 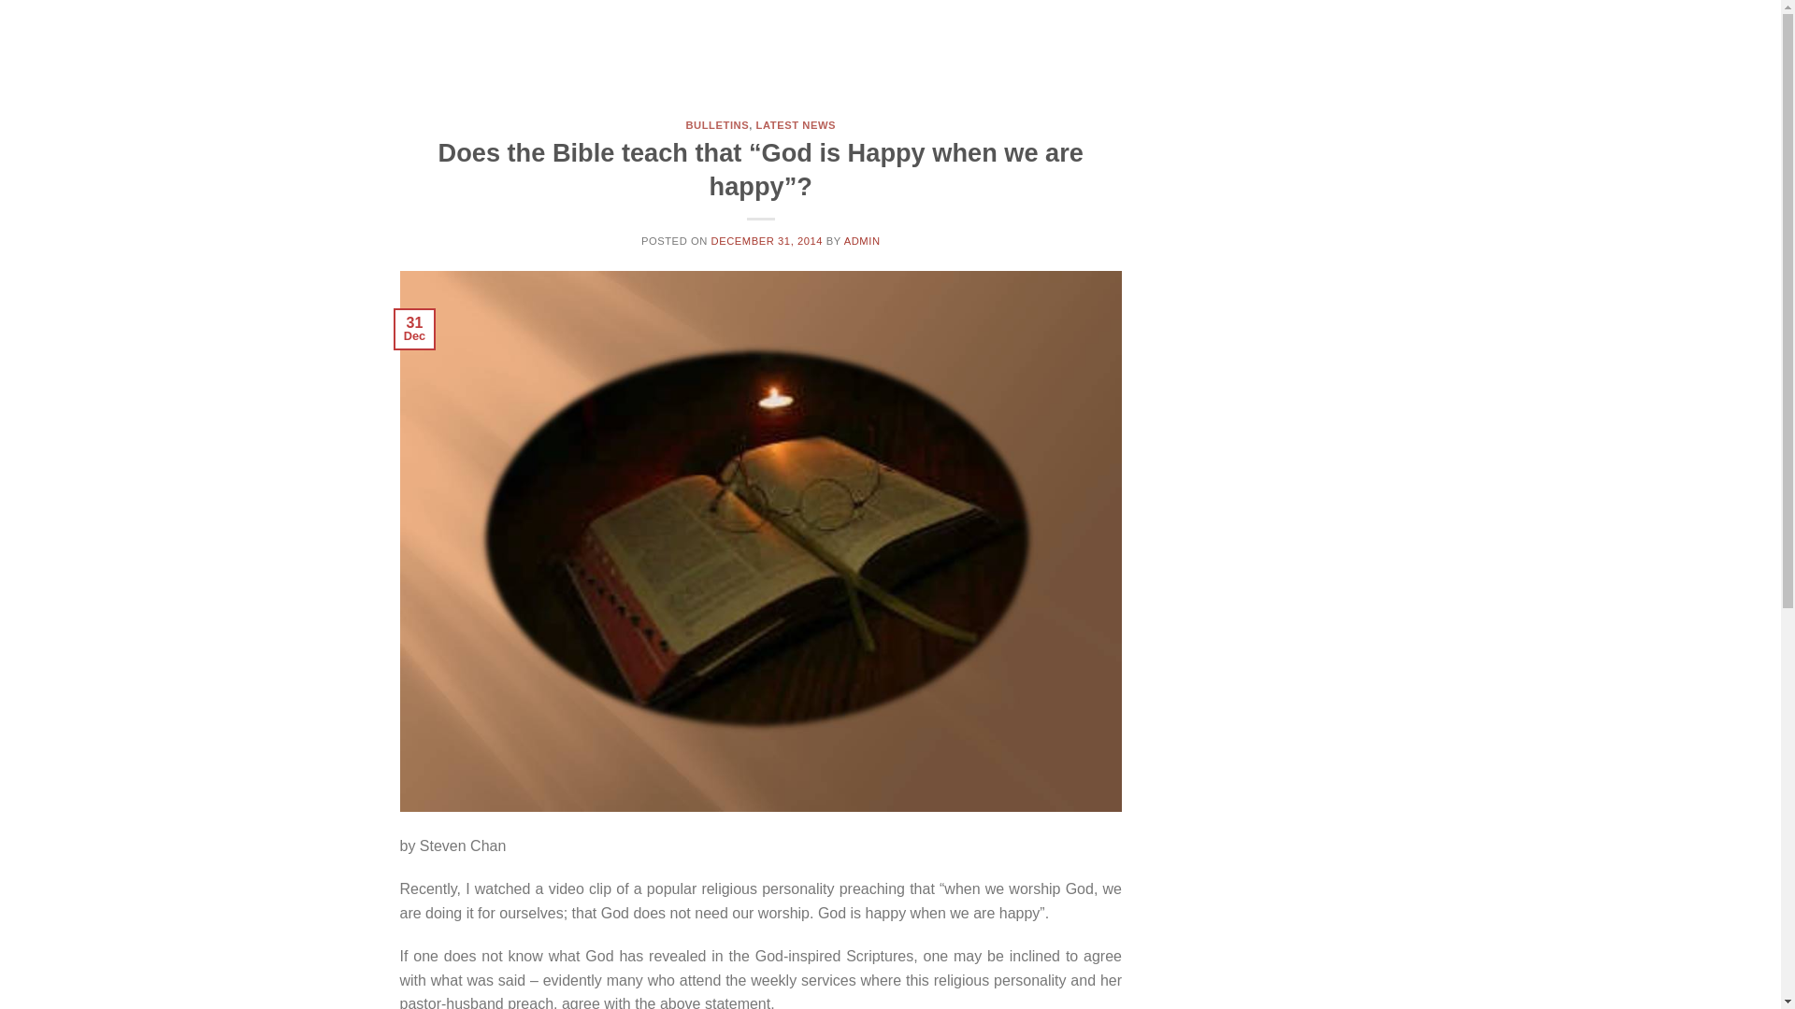 What do you see at coordinates (796, 125) in the screenshot?
I see `LATEST NEWS` at bounding box center [796, 125].